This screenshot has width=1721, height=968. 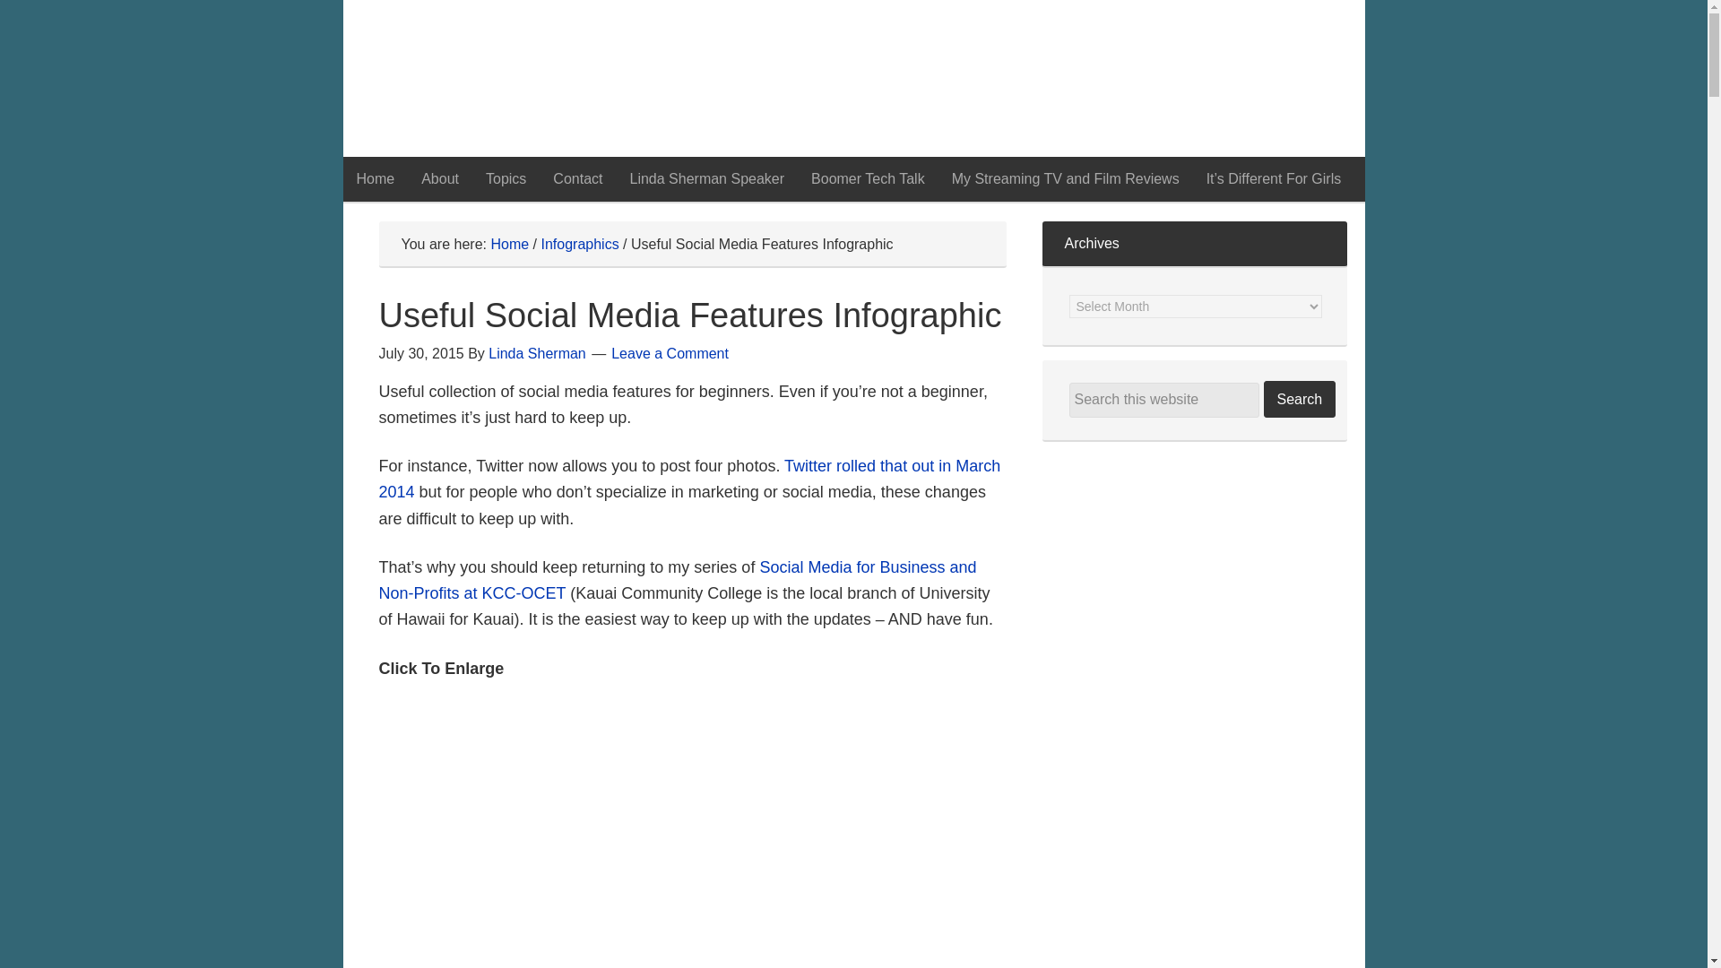 I want to click on Infographics, so click(x=579, y=244).